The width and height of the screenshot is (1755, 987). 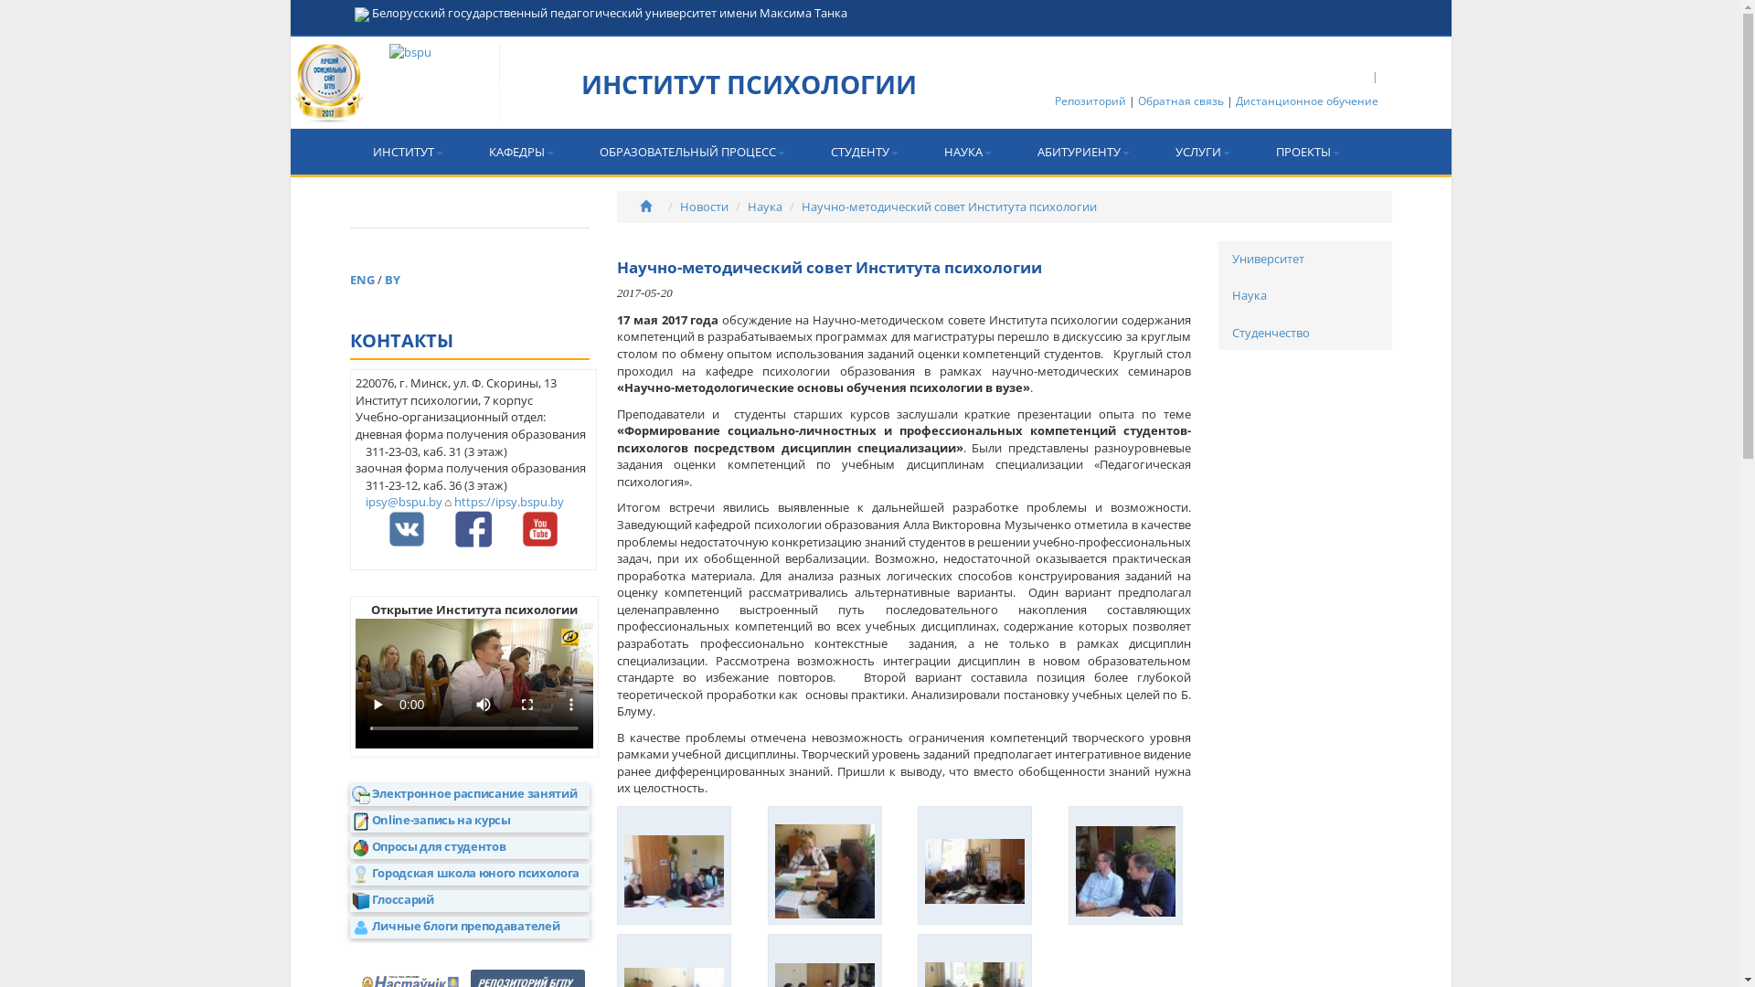 What do you see at coordinates (509, 502) in the screenshot?
I see `https://ipsy.bspu.by` at bounding box center [509, 502].